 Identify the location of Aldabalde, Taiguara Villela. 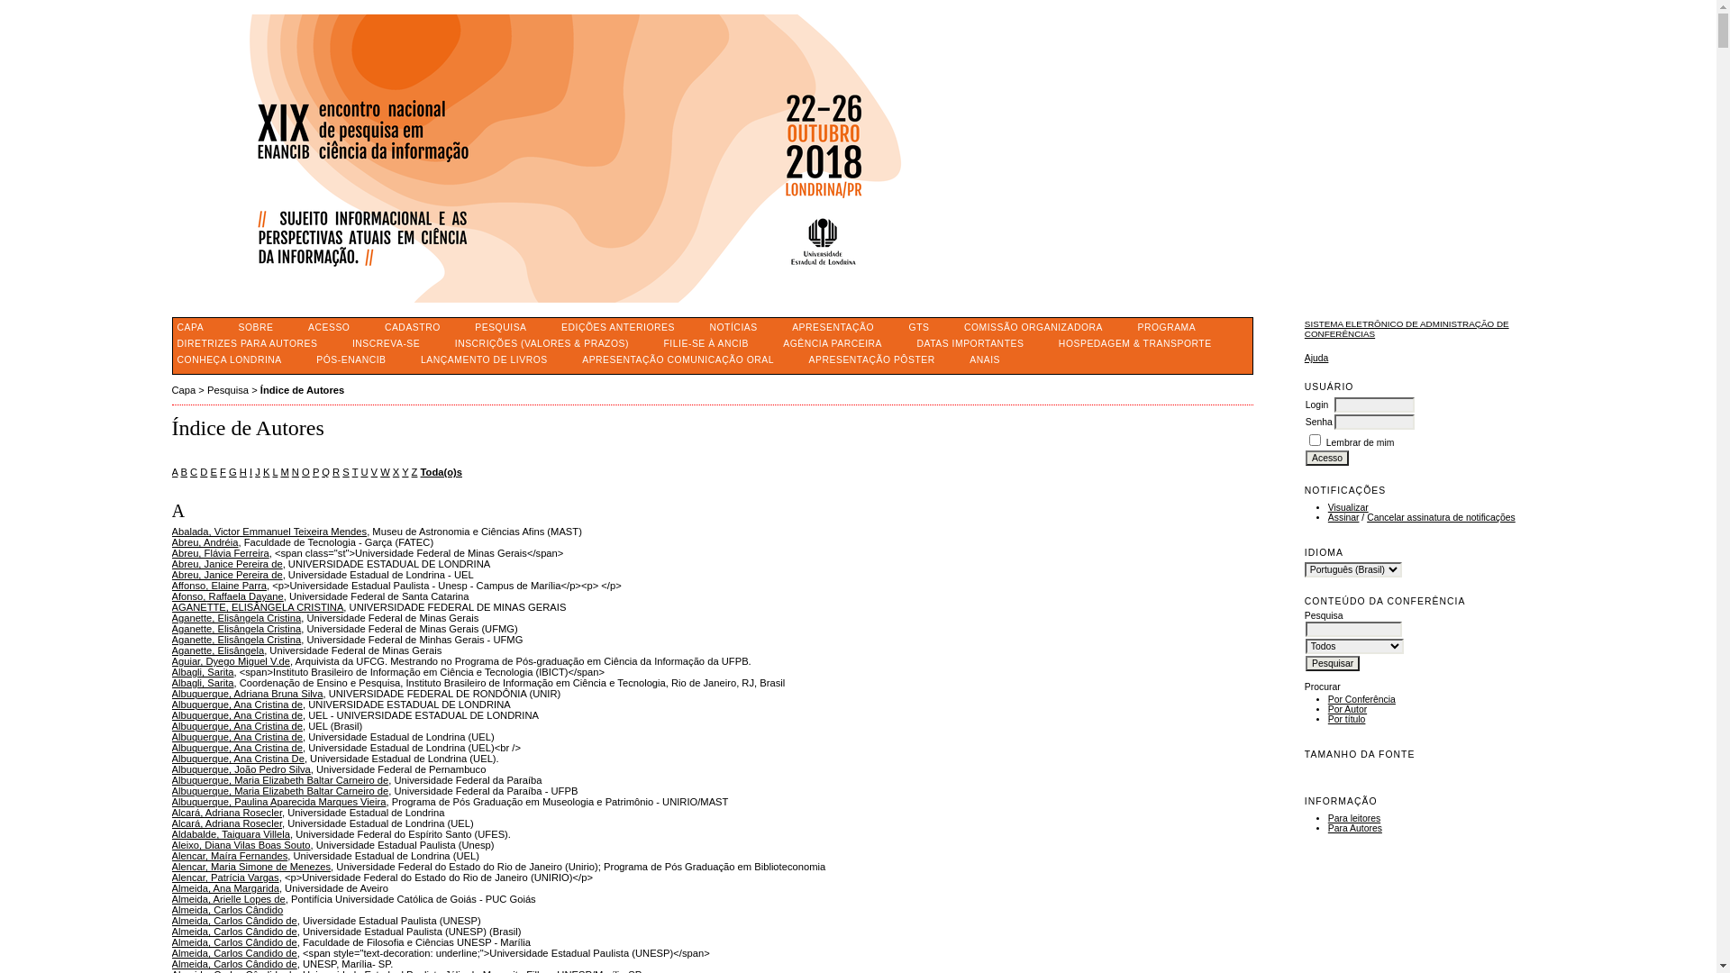
(231, 834).